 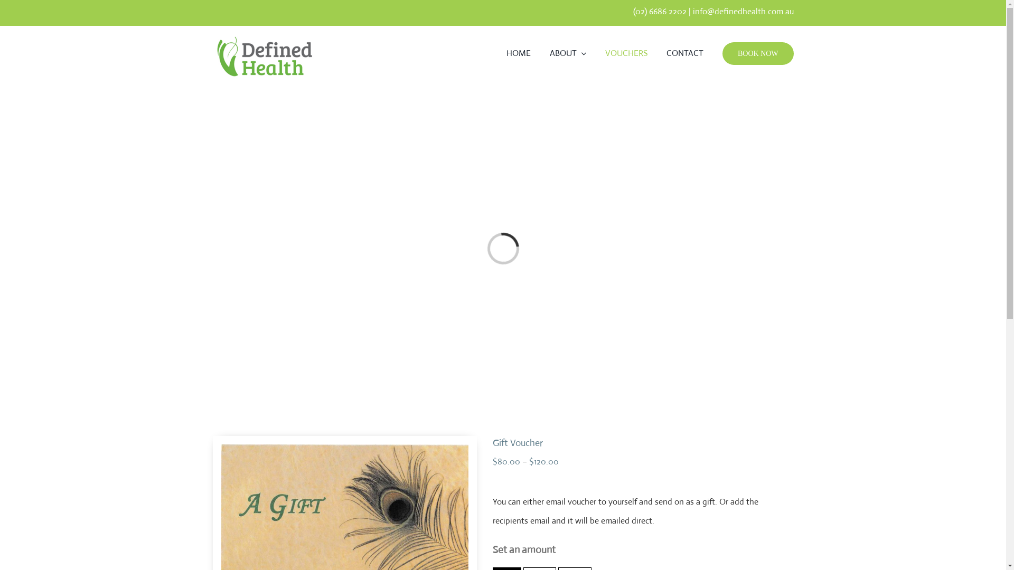 I want to click on (02) 6686 2202, so click(x=661, y=12).